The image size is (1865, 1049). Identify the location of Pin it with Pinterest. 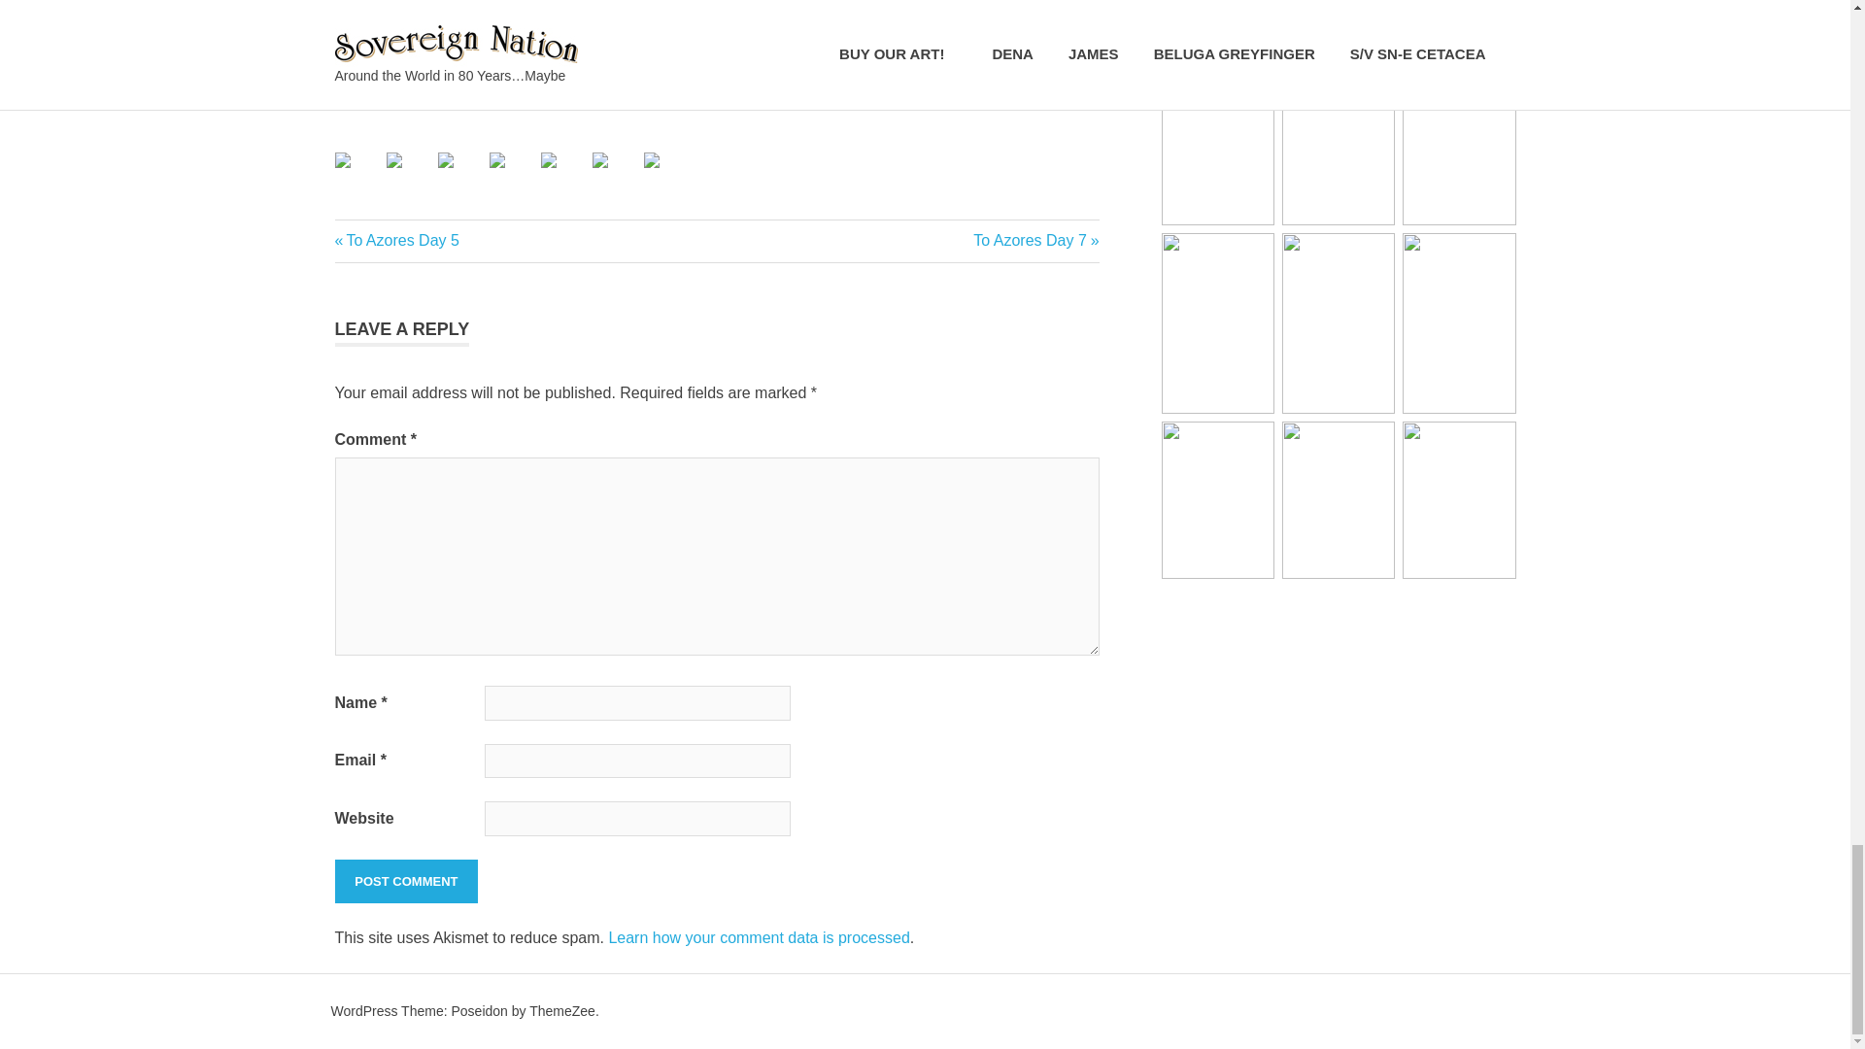
(513, 175).